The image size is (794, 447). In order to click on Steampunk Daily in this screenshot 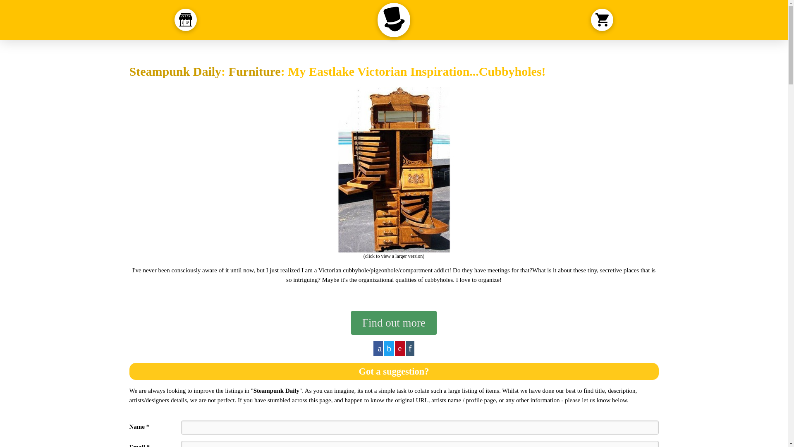, I will do `click(175, 71)`.